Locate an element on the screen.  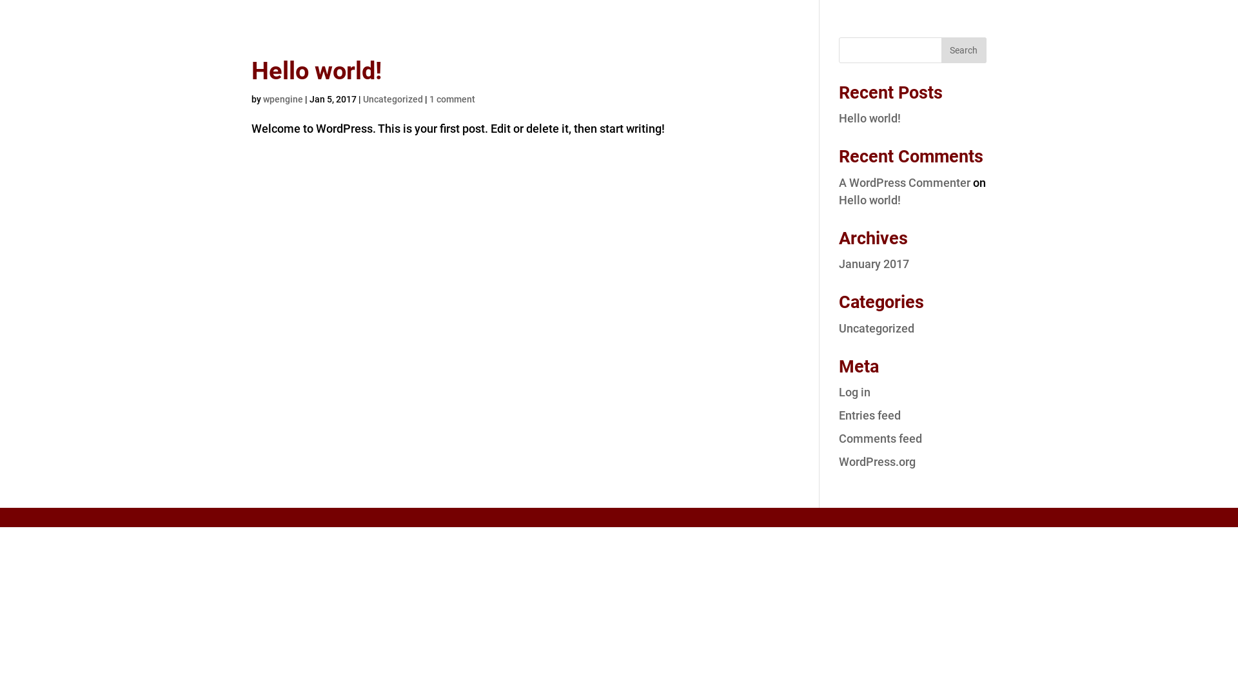
January 2017 is located at coordinates (874, 264).